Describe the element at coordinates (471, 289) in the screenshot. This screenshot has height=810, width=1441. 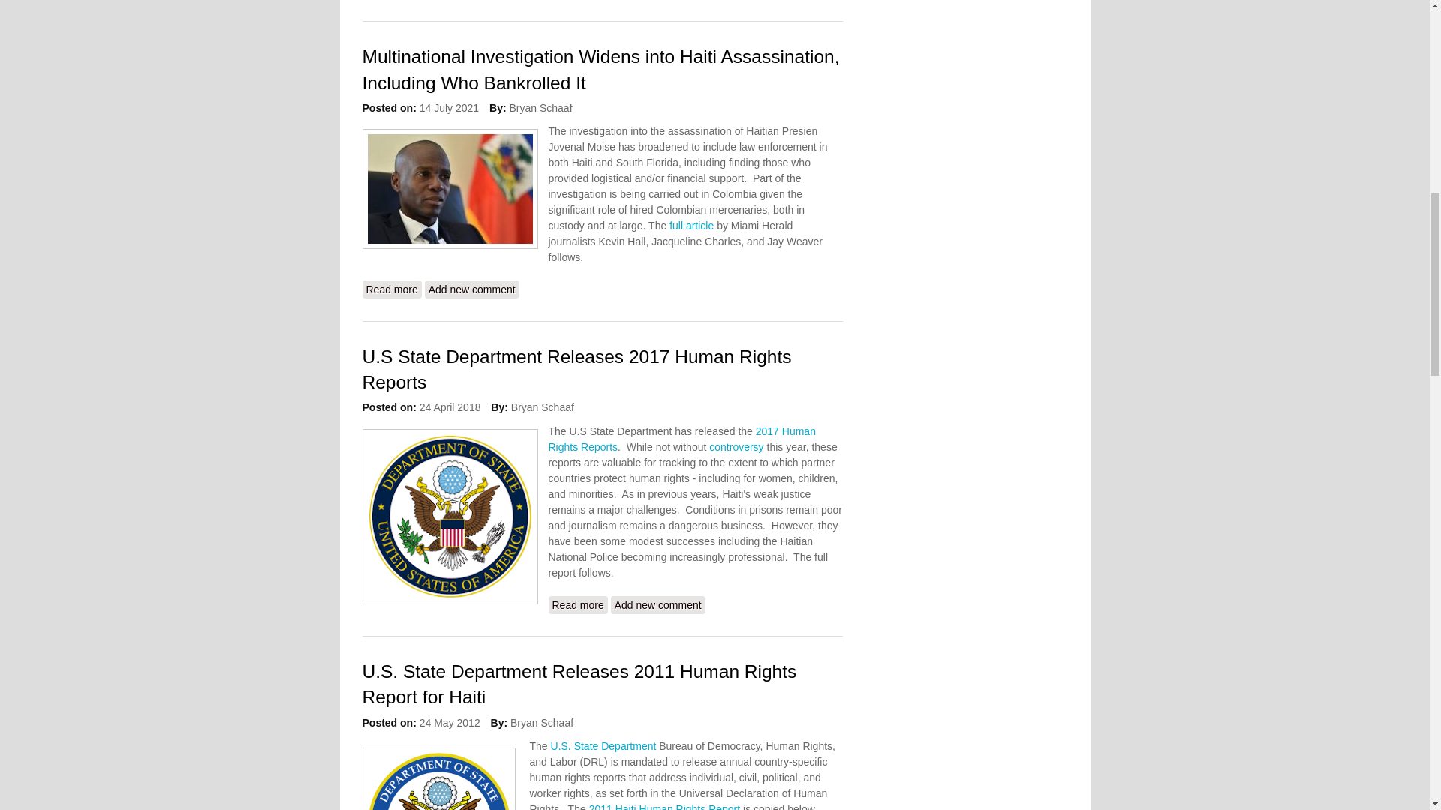
I see `Add a new comment to this page.` at that location.